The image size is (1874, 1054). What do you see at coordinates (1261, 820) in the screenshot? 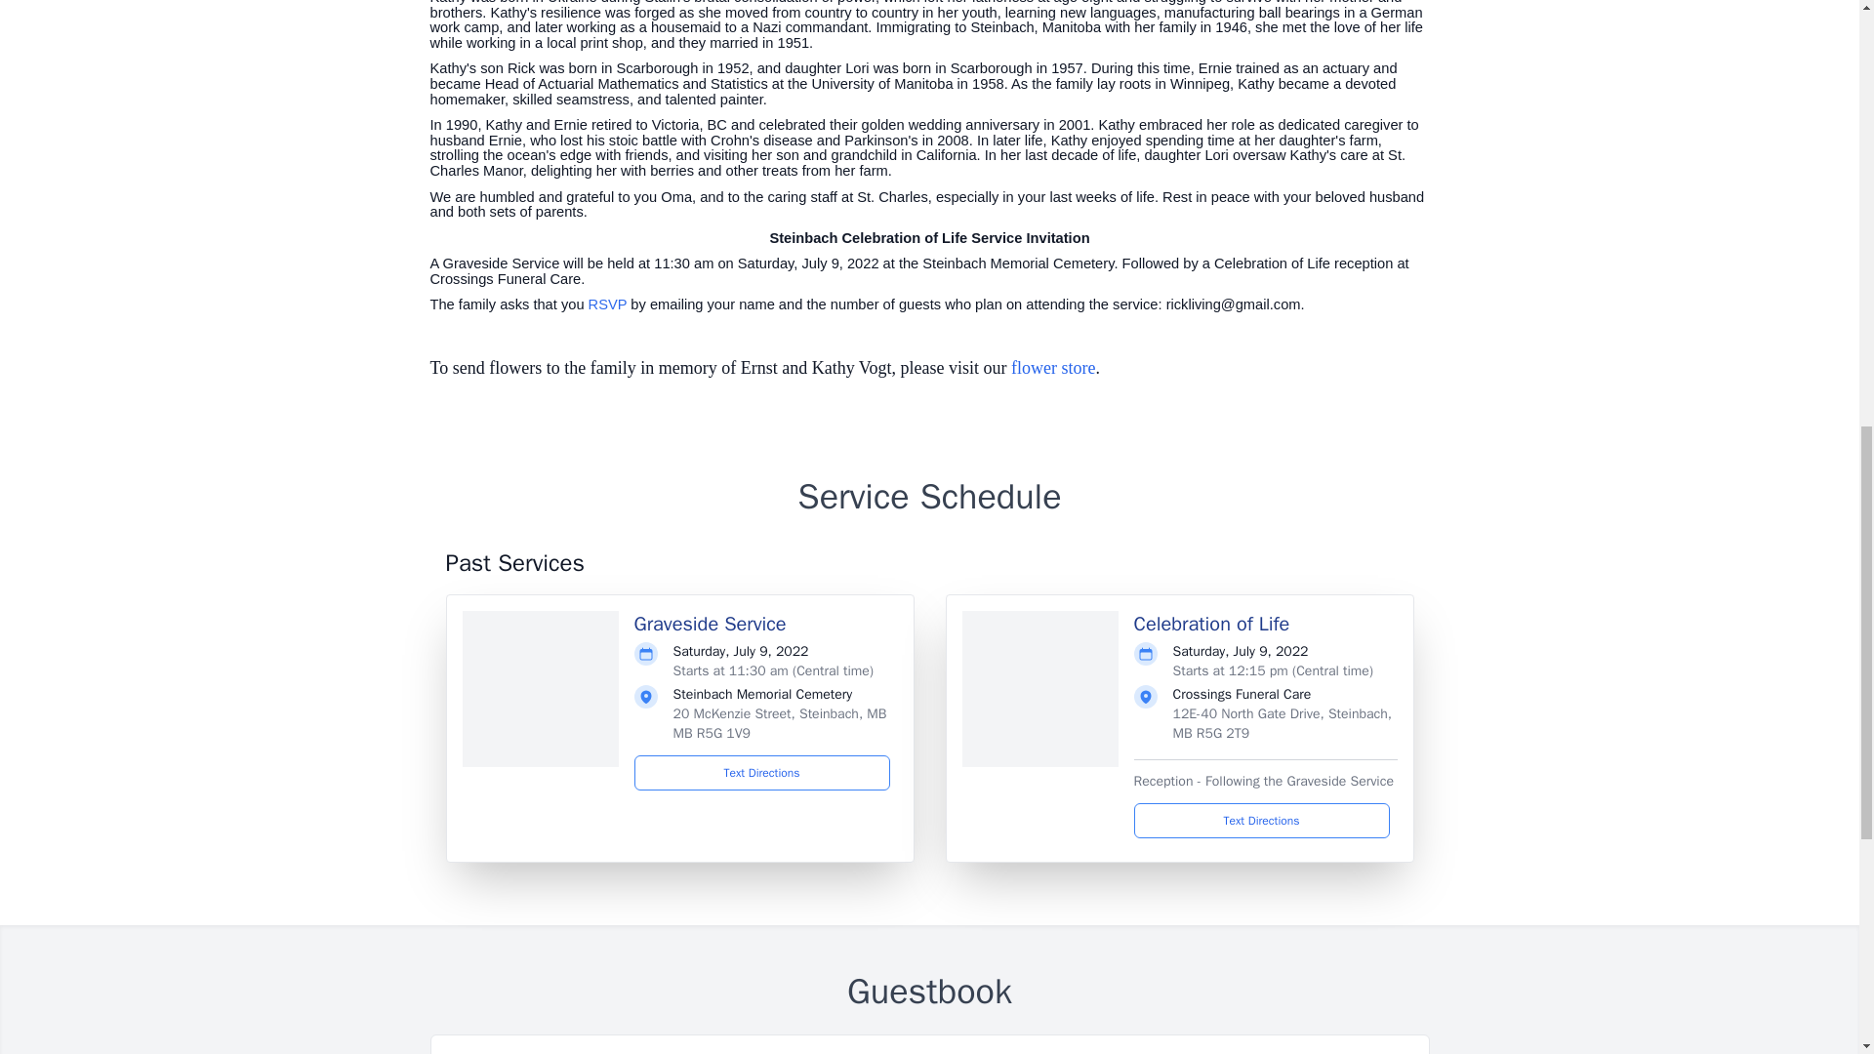
I see `Text Directions` at bounding box center [1261, 820].